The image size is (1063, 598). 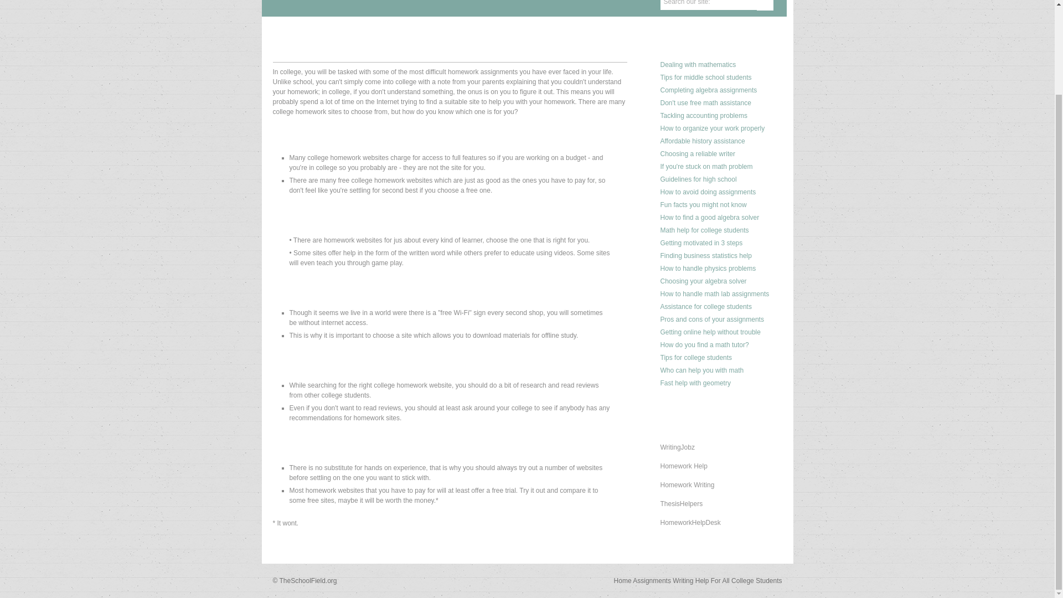 I want to click on How To Do Algebra Homework Faster: List Of Suggestions, so click(x=709, y=90).